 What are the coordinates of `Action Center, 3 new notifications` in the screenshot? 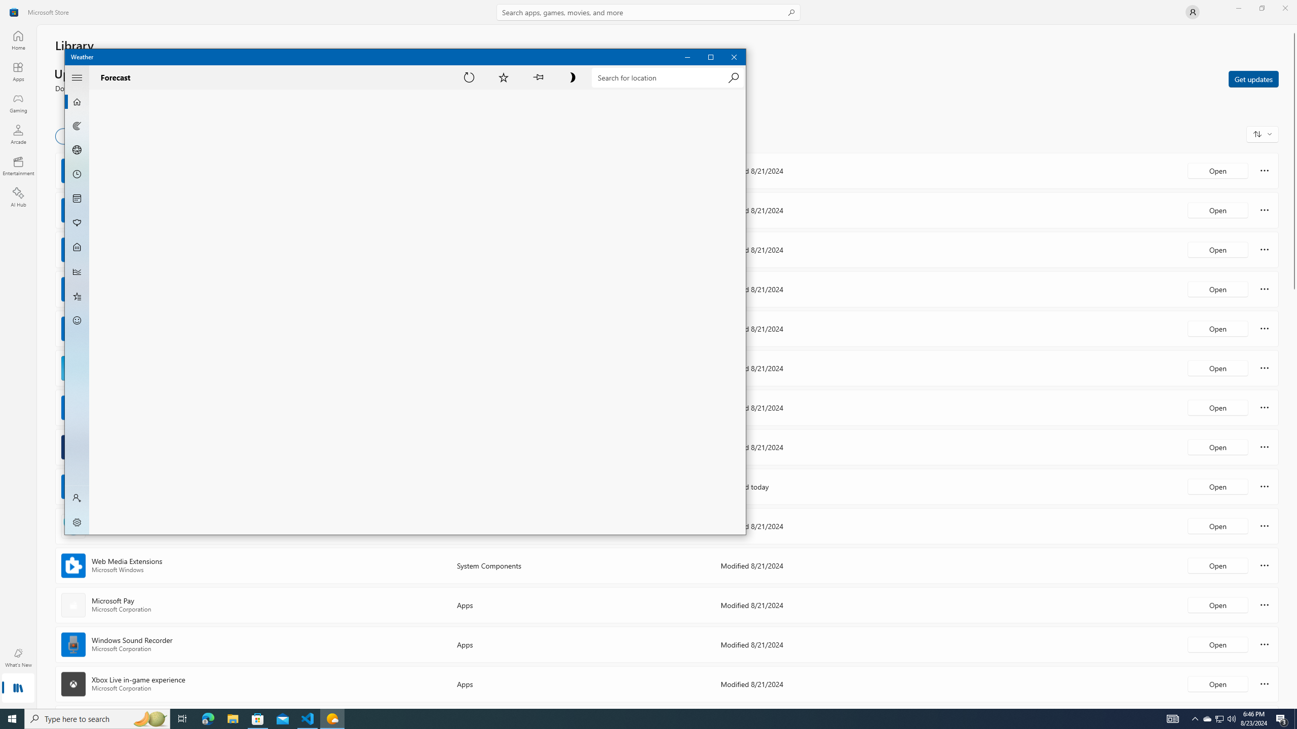 It's located at (1220, 719).